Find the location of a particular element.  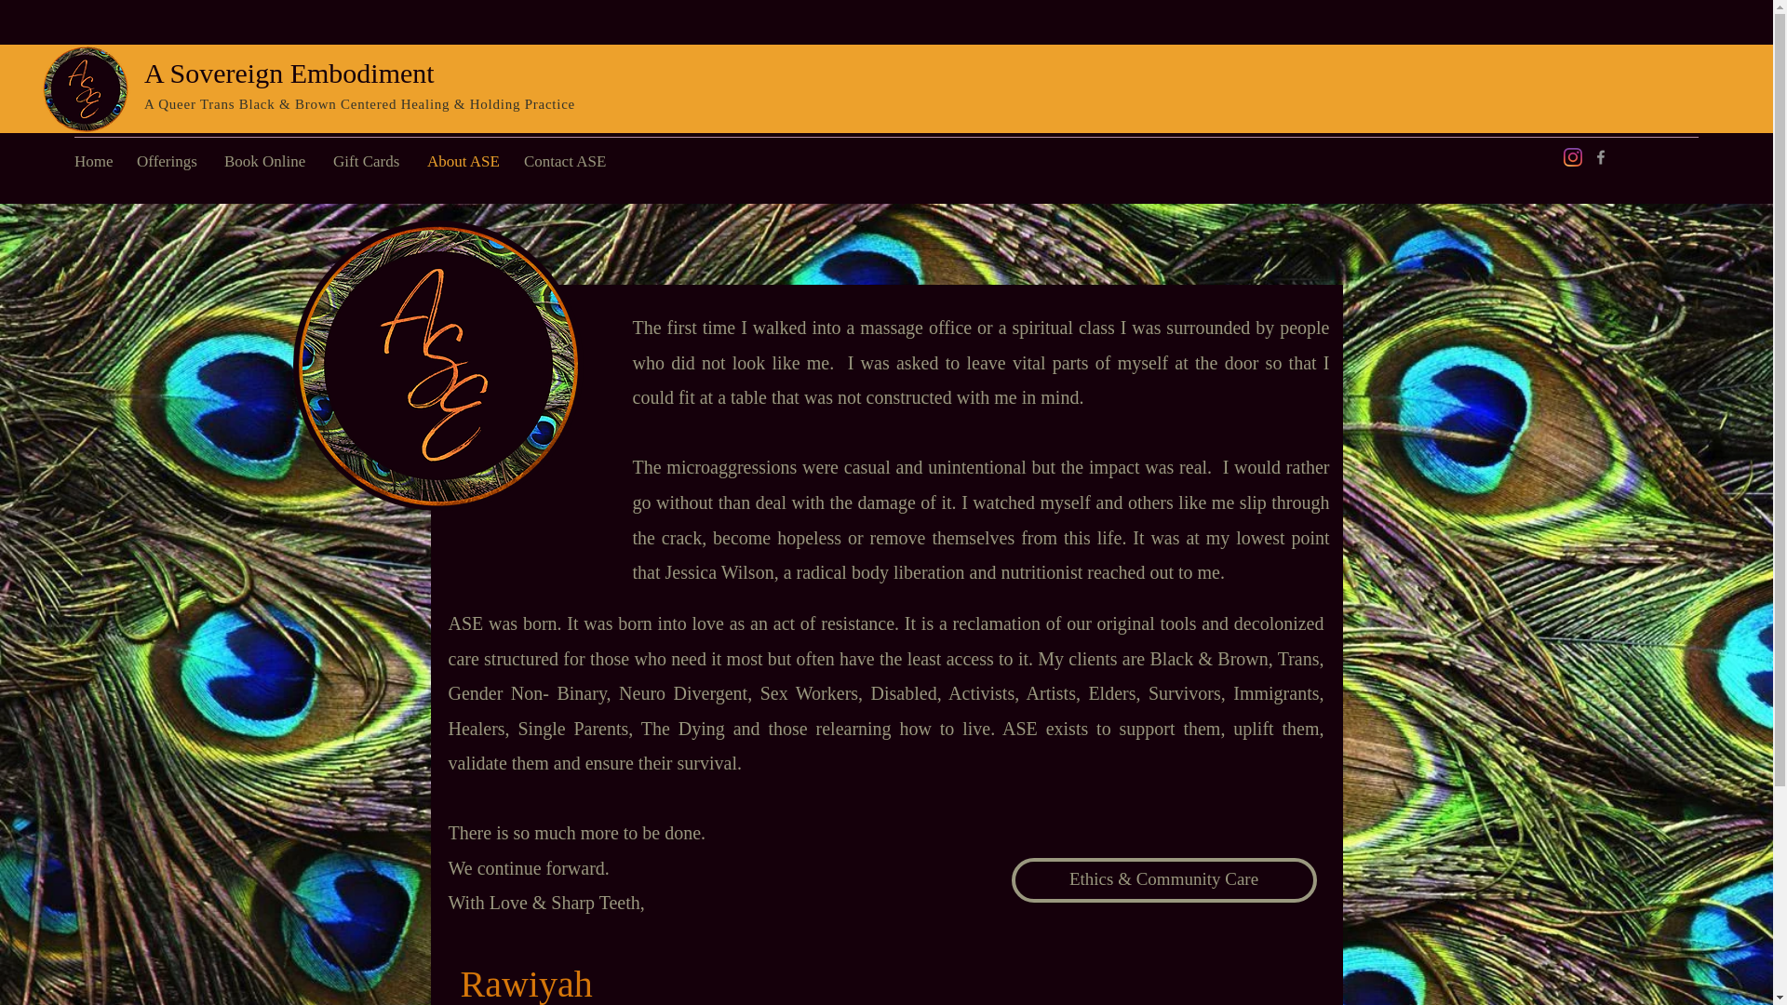

Book Online is located at coordinates (268, 162).